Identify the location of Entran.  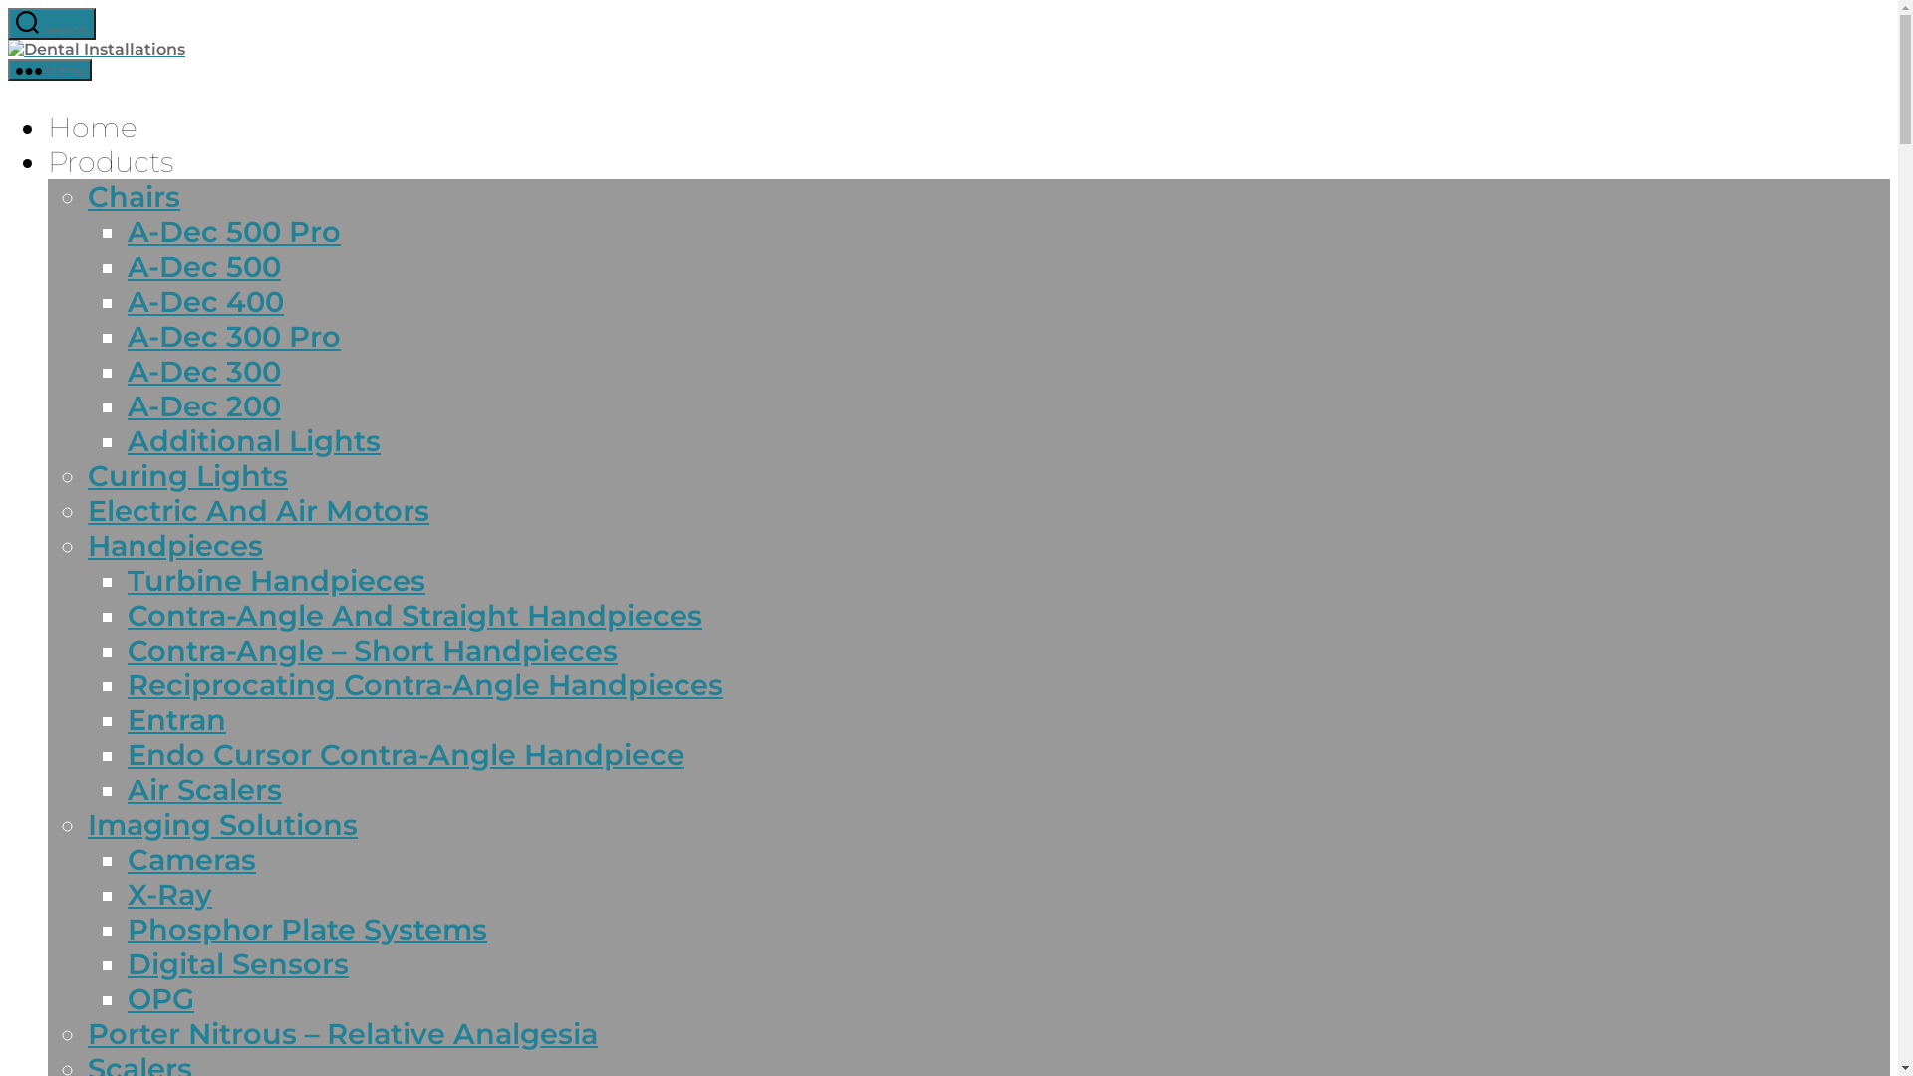
(177, 719).